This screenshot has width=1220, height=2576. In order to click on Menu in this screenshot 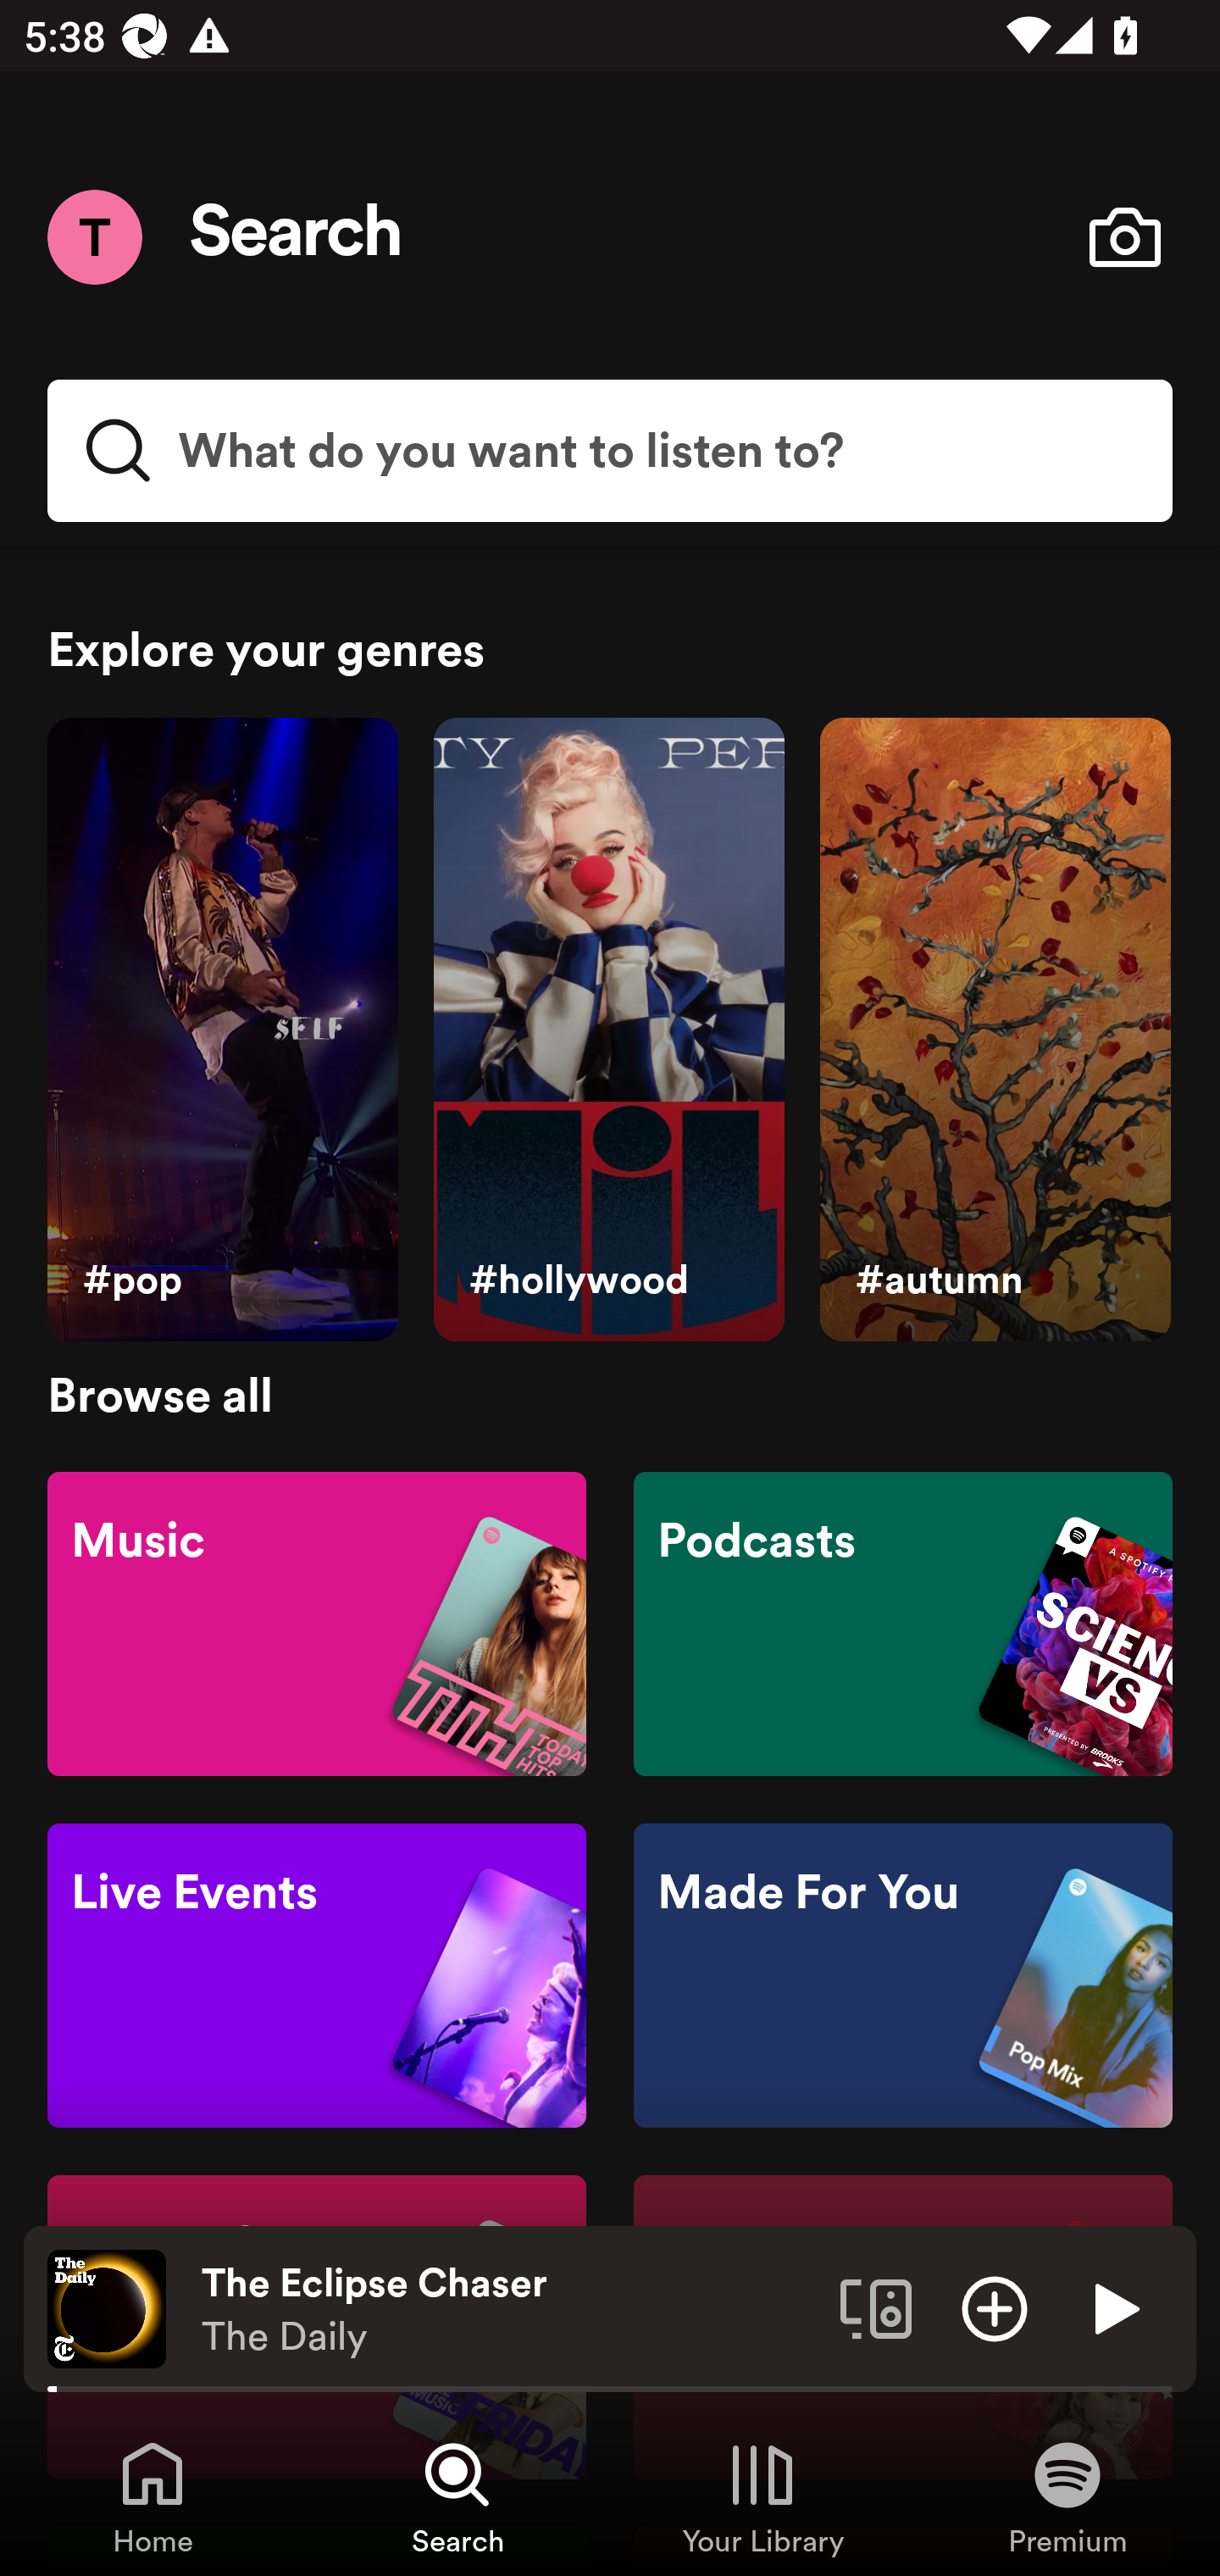, I will do `click(94, 236)`.